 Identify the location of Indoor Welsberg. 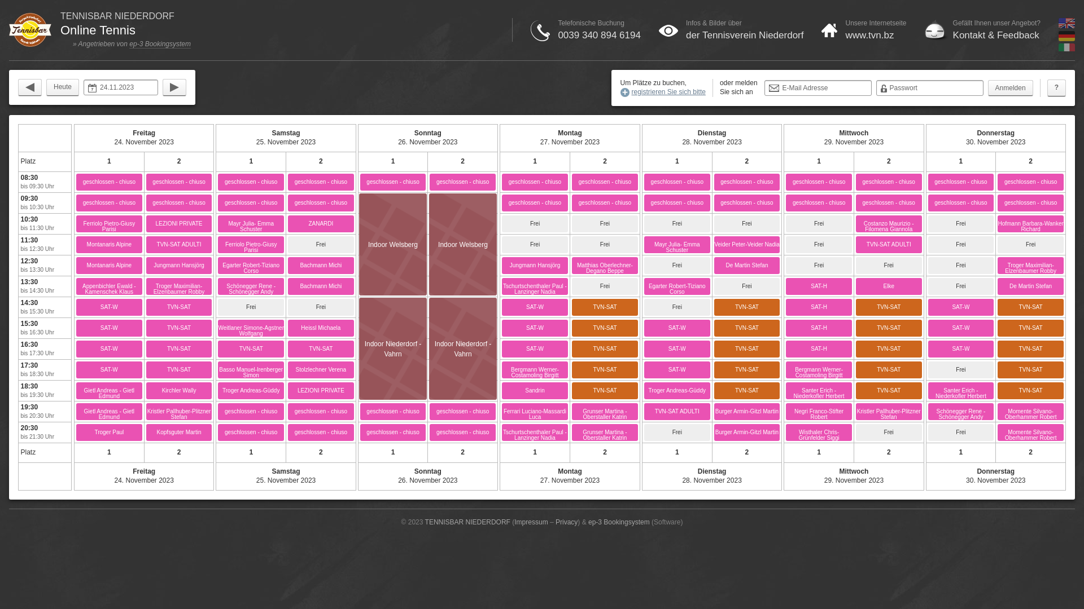
(463, 203).